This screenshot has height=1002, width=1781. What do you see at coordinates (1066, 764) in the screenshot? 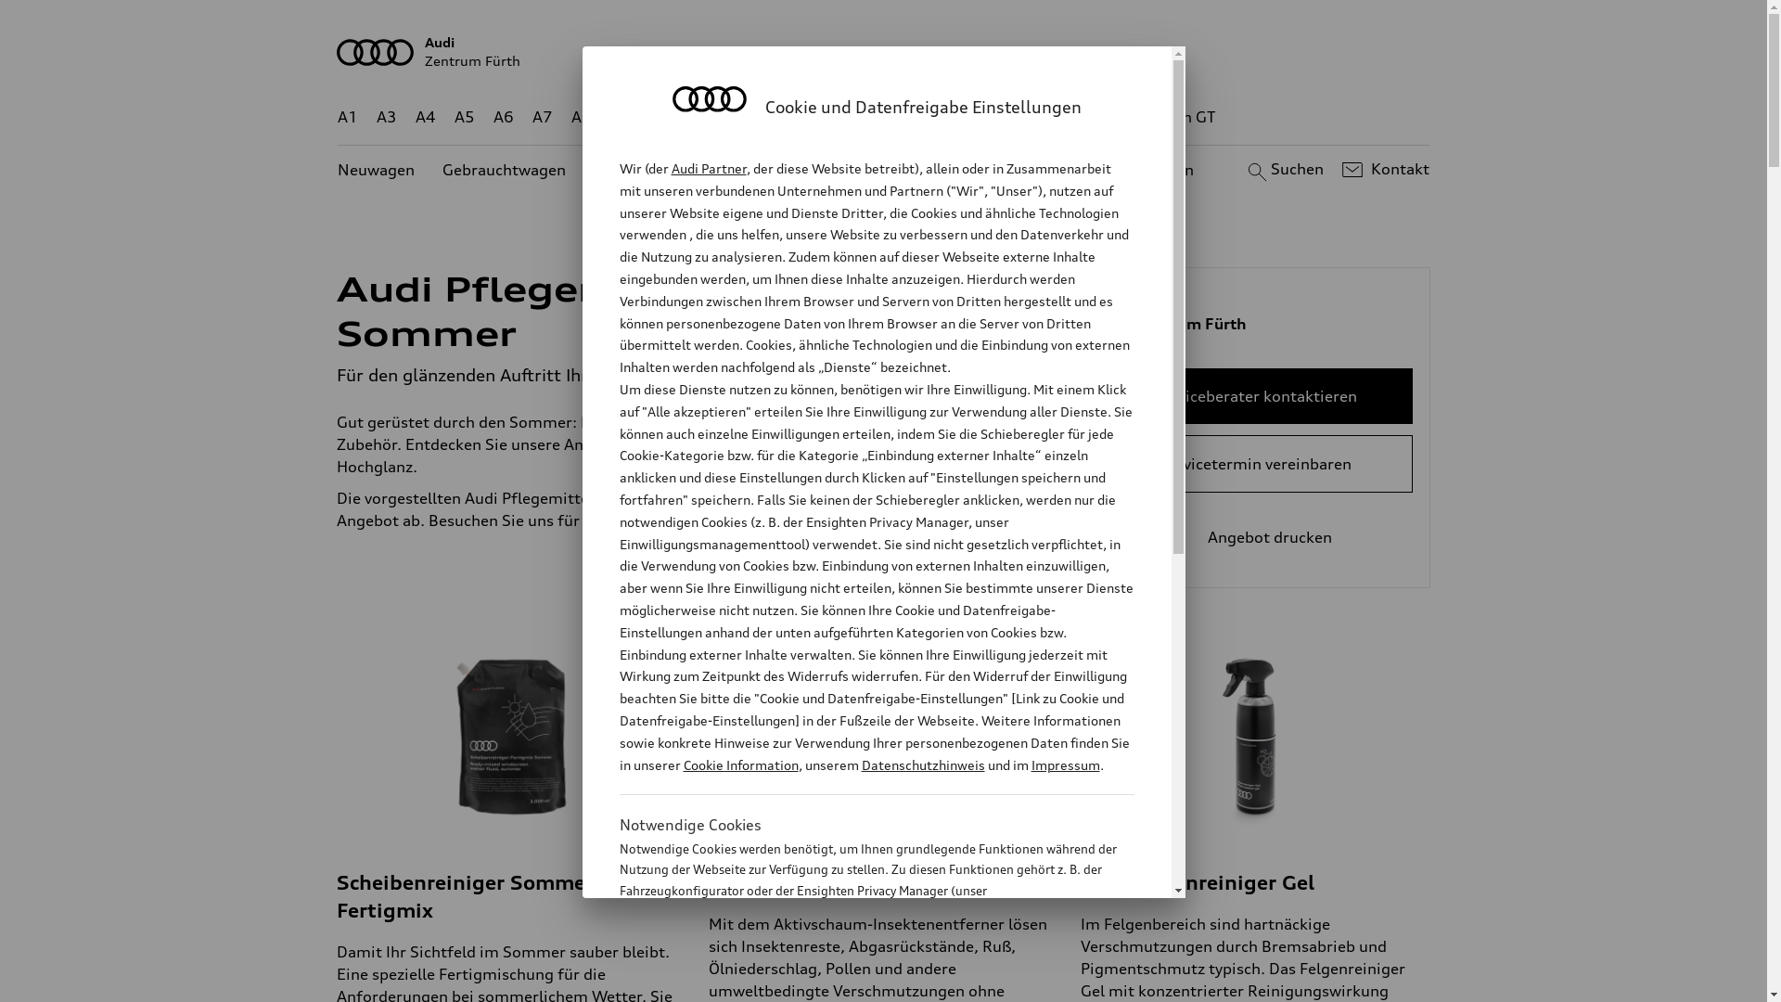
I see `Impressum` at bounding box center [1066, 764].